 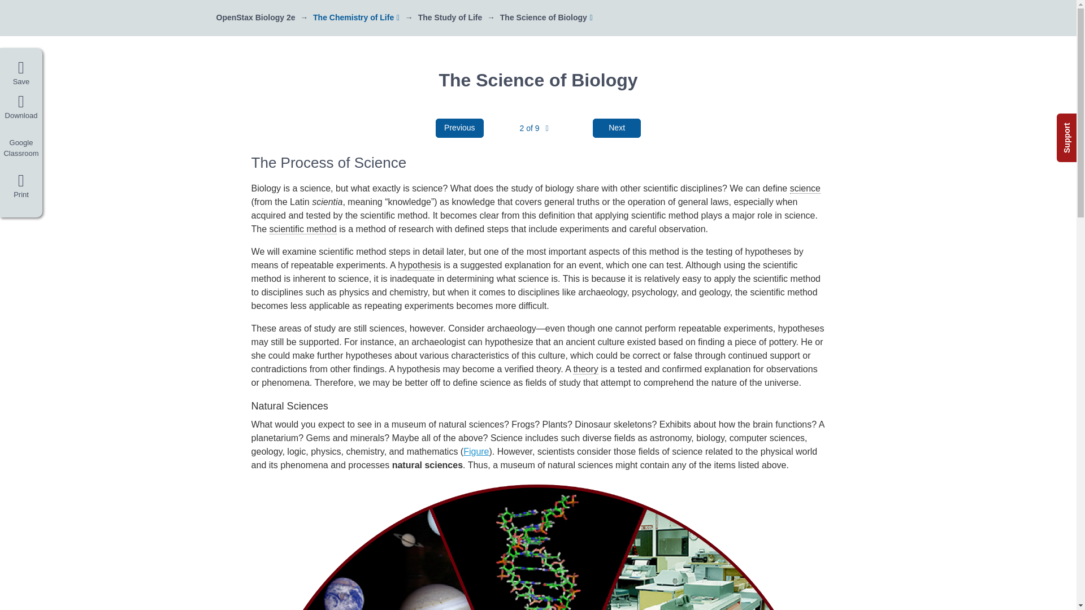 What do you see at coordinates (21, 107) in the screenshot?
I see `Download` at bounding box center [21, 107].